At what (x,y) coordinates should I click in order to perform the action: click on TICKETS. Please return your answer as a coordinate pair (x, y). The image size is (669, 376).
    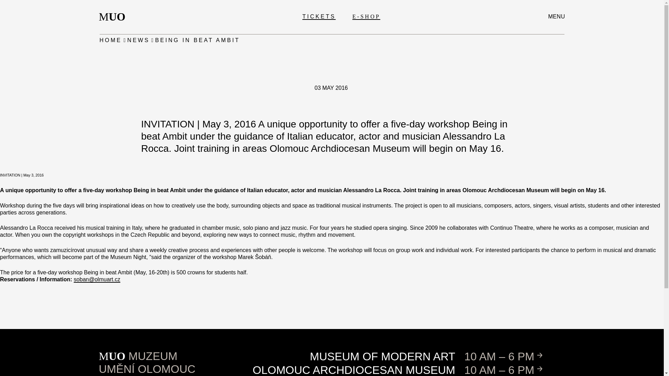
    Looking at the image, I should click on (319, 16).